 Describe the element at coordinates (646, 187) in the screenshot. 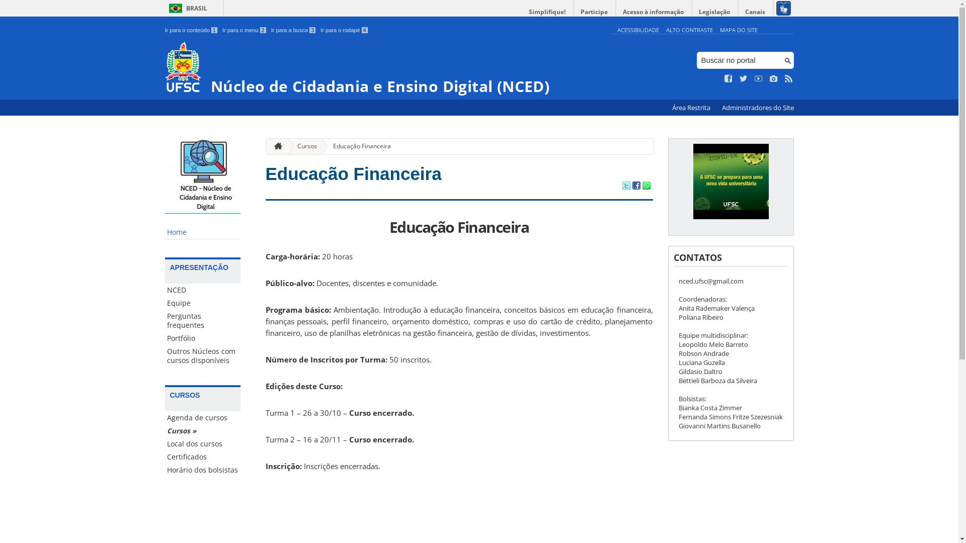

I see `Compartilhar no WhatsApp` at that location.